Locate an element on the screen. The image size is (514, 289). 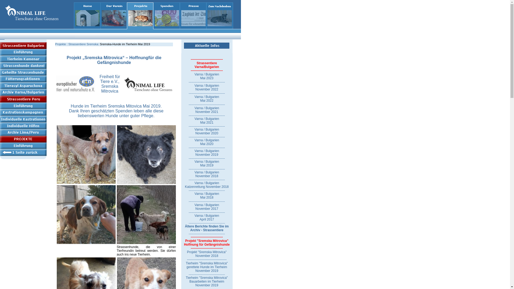
Varna / Bulgarien
Mai 2023 is located at coordinates (207, 76).